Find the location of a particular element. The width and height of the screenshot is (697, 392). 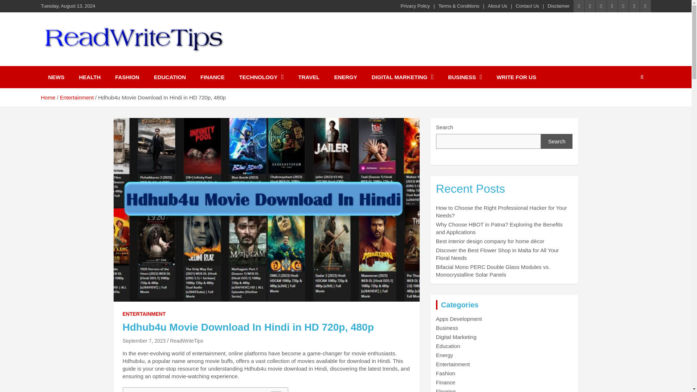

ENTERTAINMENT is located at coordinates (144, 314).